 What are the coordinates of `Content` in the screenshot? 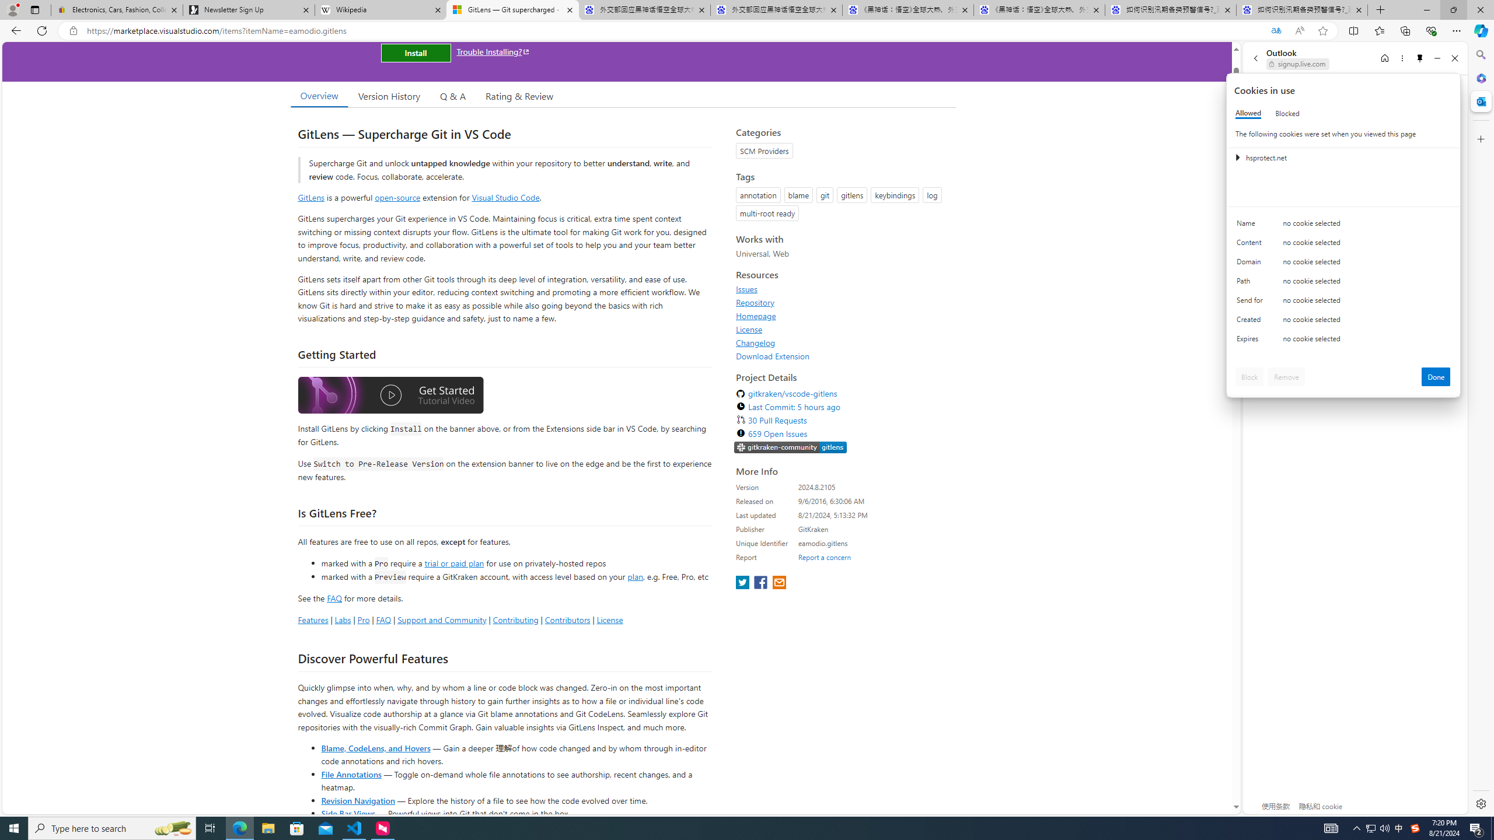 It's located at (1252, 245).